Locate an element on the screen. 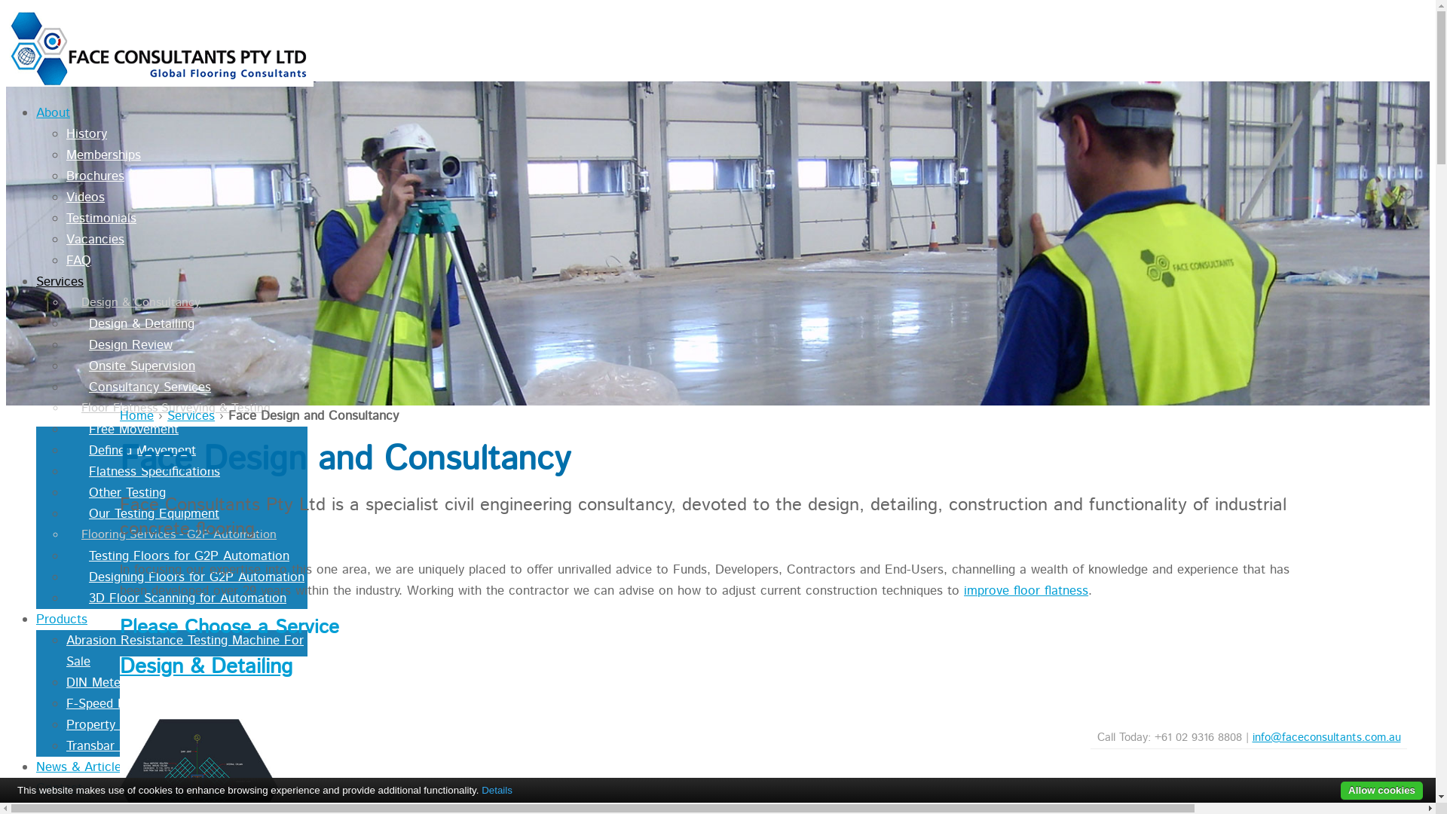 This screenshot has width=1447, height=814. Memberships is located at coordinates (104, 155).